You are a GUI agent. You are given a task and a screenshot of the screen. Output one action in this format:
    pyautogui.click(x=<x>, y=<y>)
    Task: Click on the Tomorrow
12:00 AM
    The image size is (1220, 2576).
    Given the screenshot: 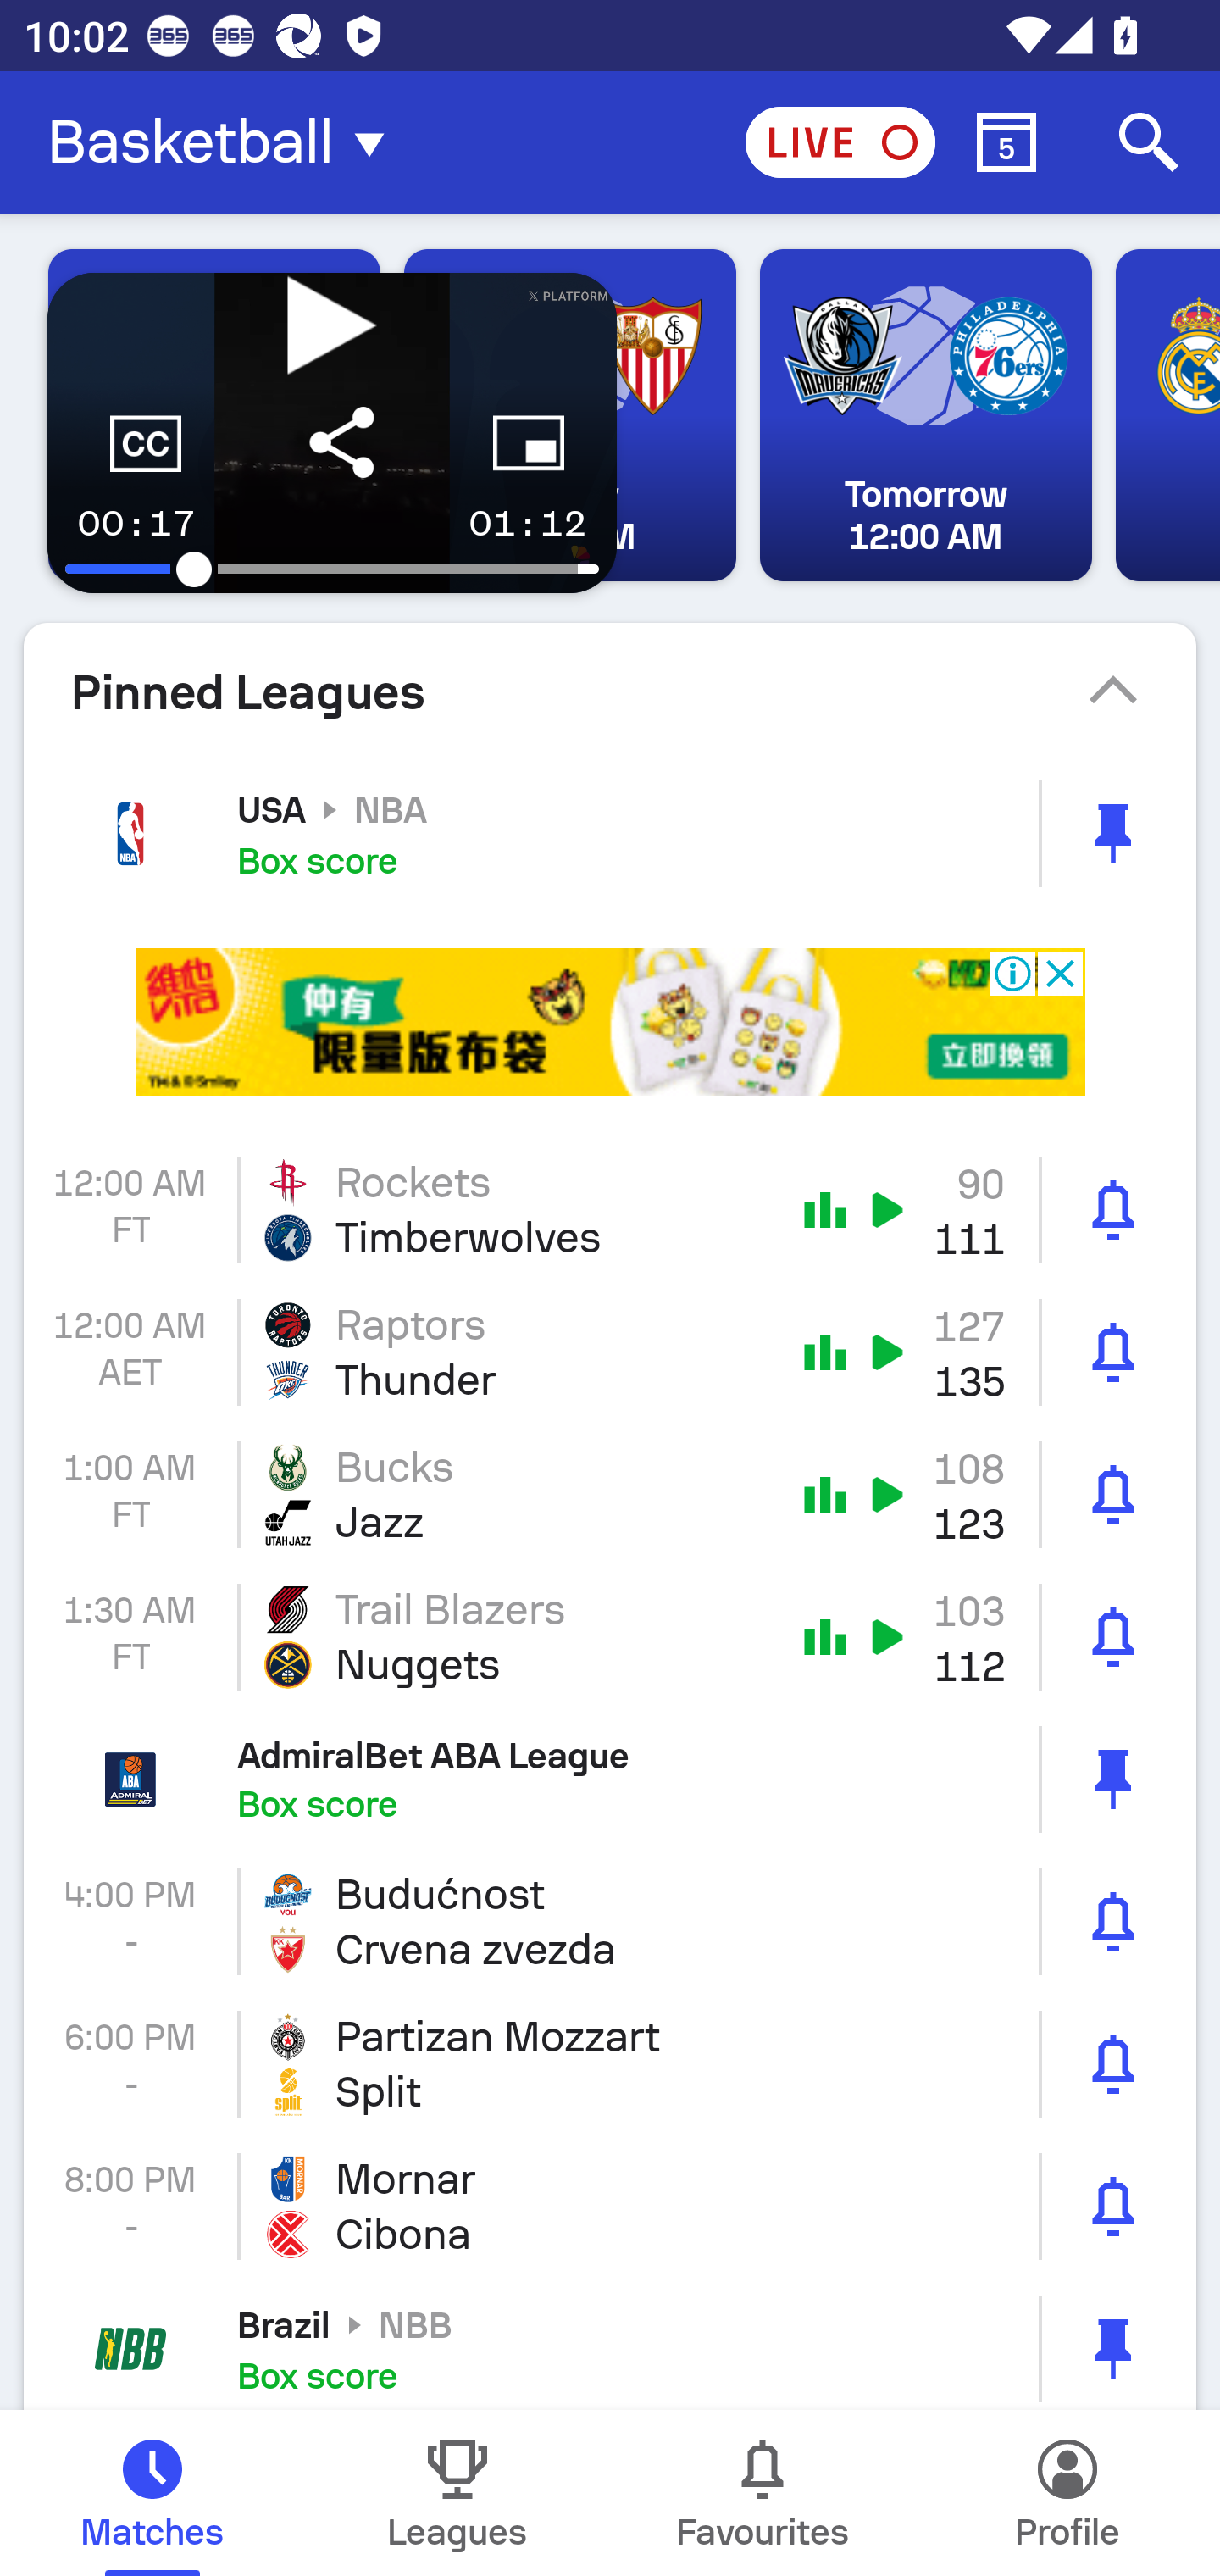 What is the action you would take?
    pyautogui.click(x=925, y=415)
    